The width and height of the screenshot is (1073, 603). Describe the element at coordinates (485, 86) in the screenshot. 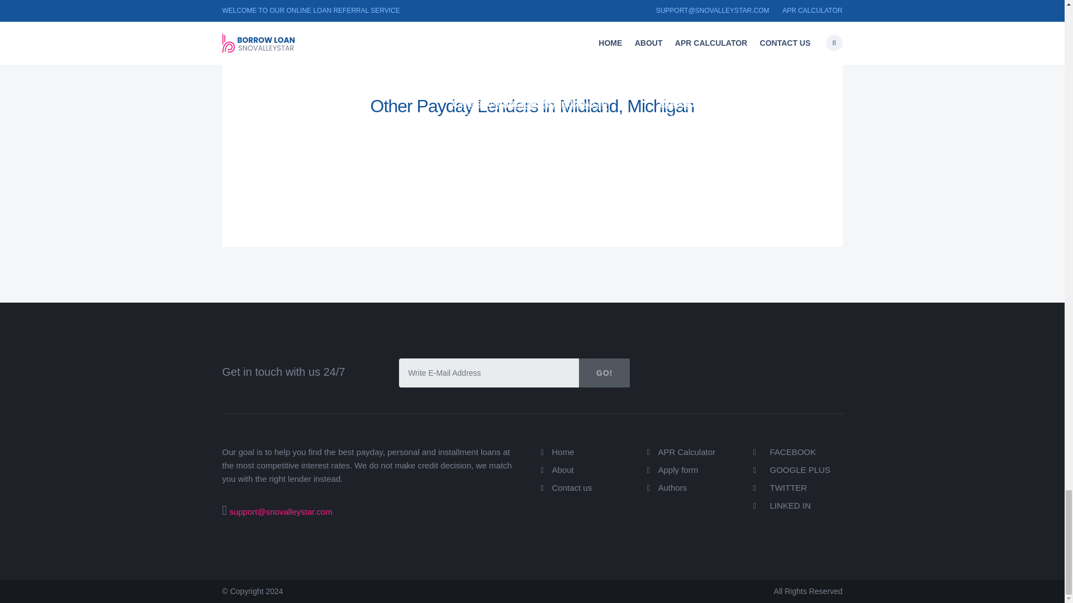

I see `Horizon Bank` at that location.